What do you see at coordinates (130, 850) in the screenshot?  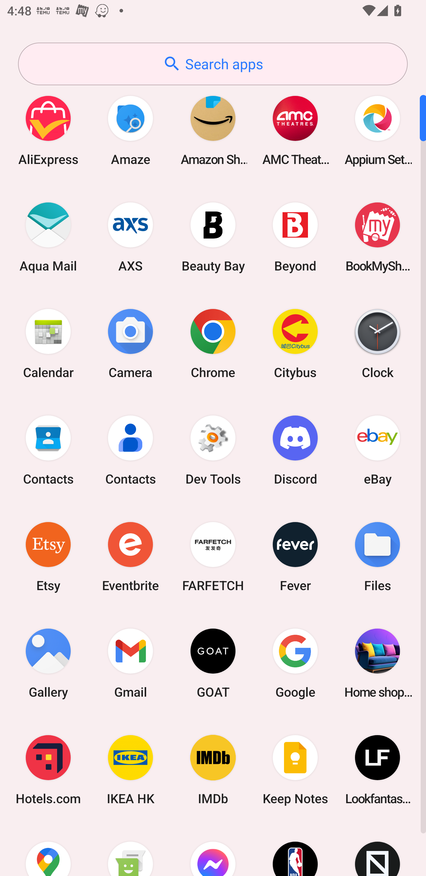 I see `Messaging` at bounding box center [130, 850].